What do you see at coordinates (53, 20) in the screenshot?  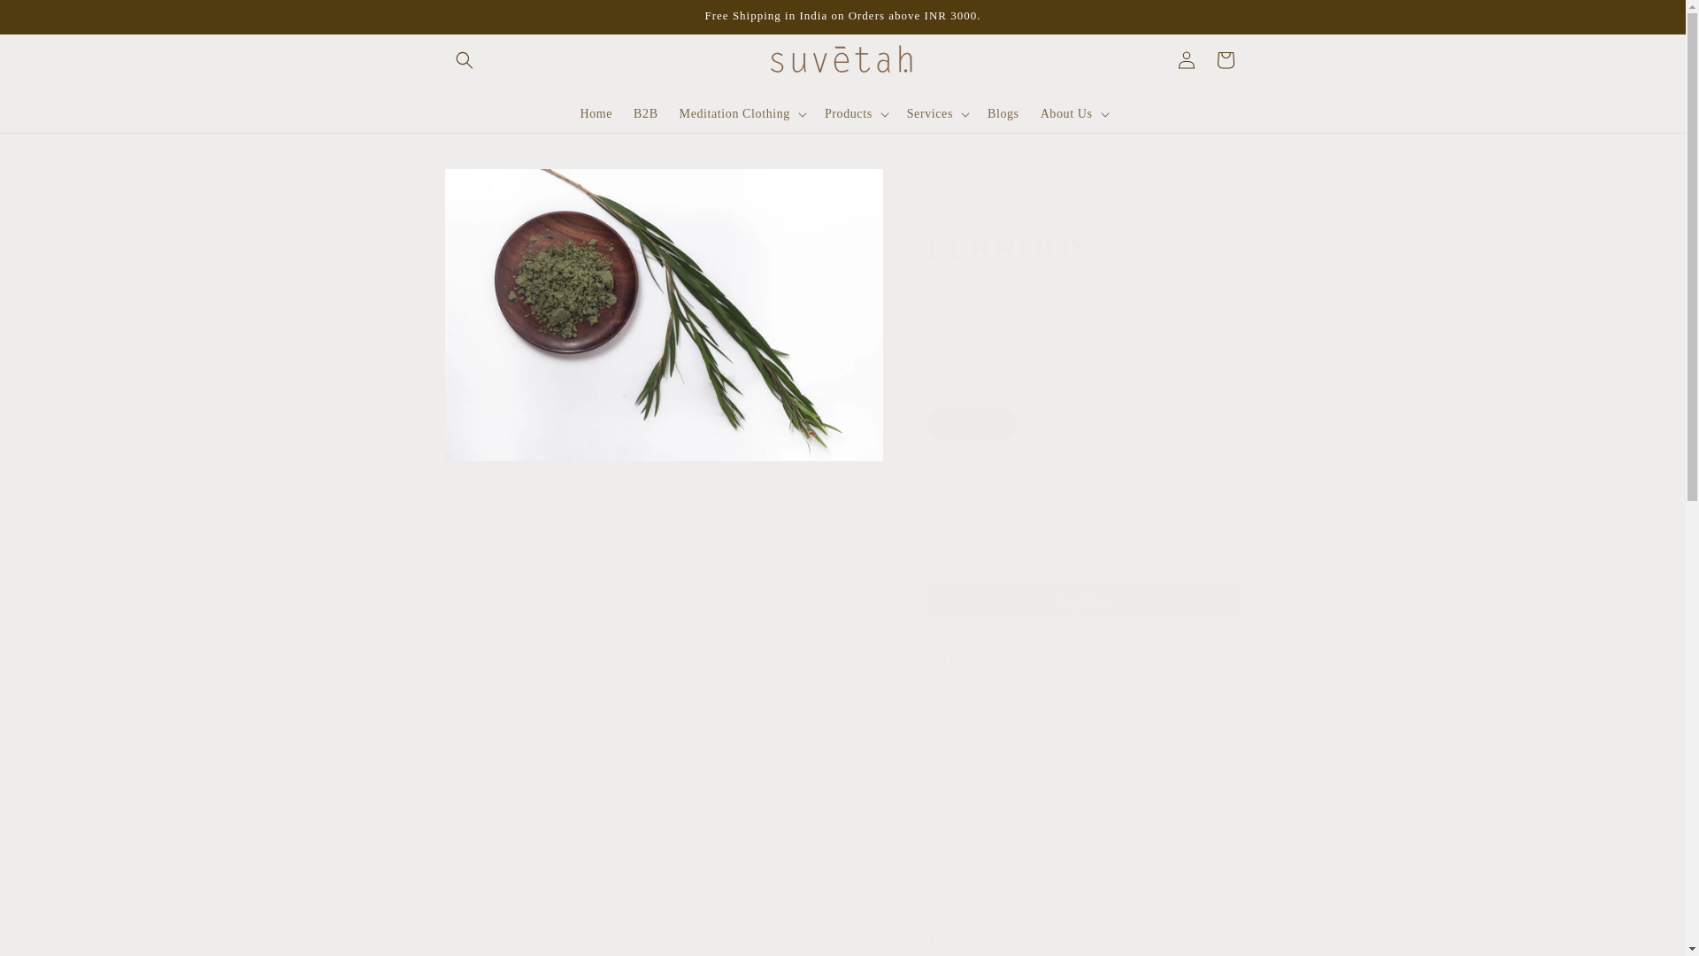 I see `Skip to content` at bounding box center [53, 20].